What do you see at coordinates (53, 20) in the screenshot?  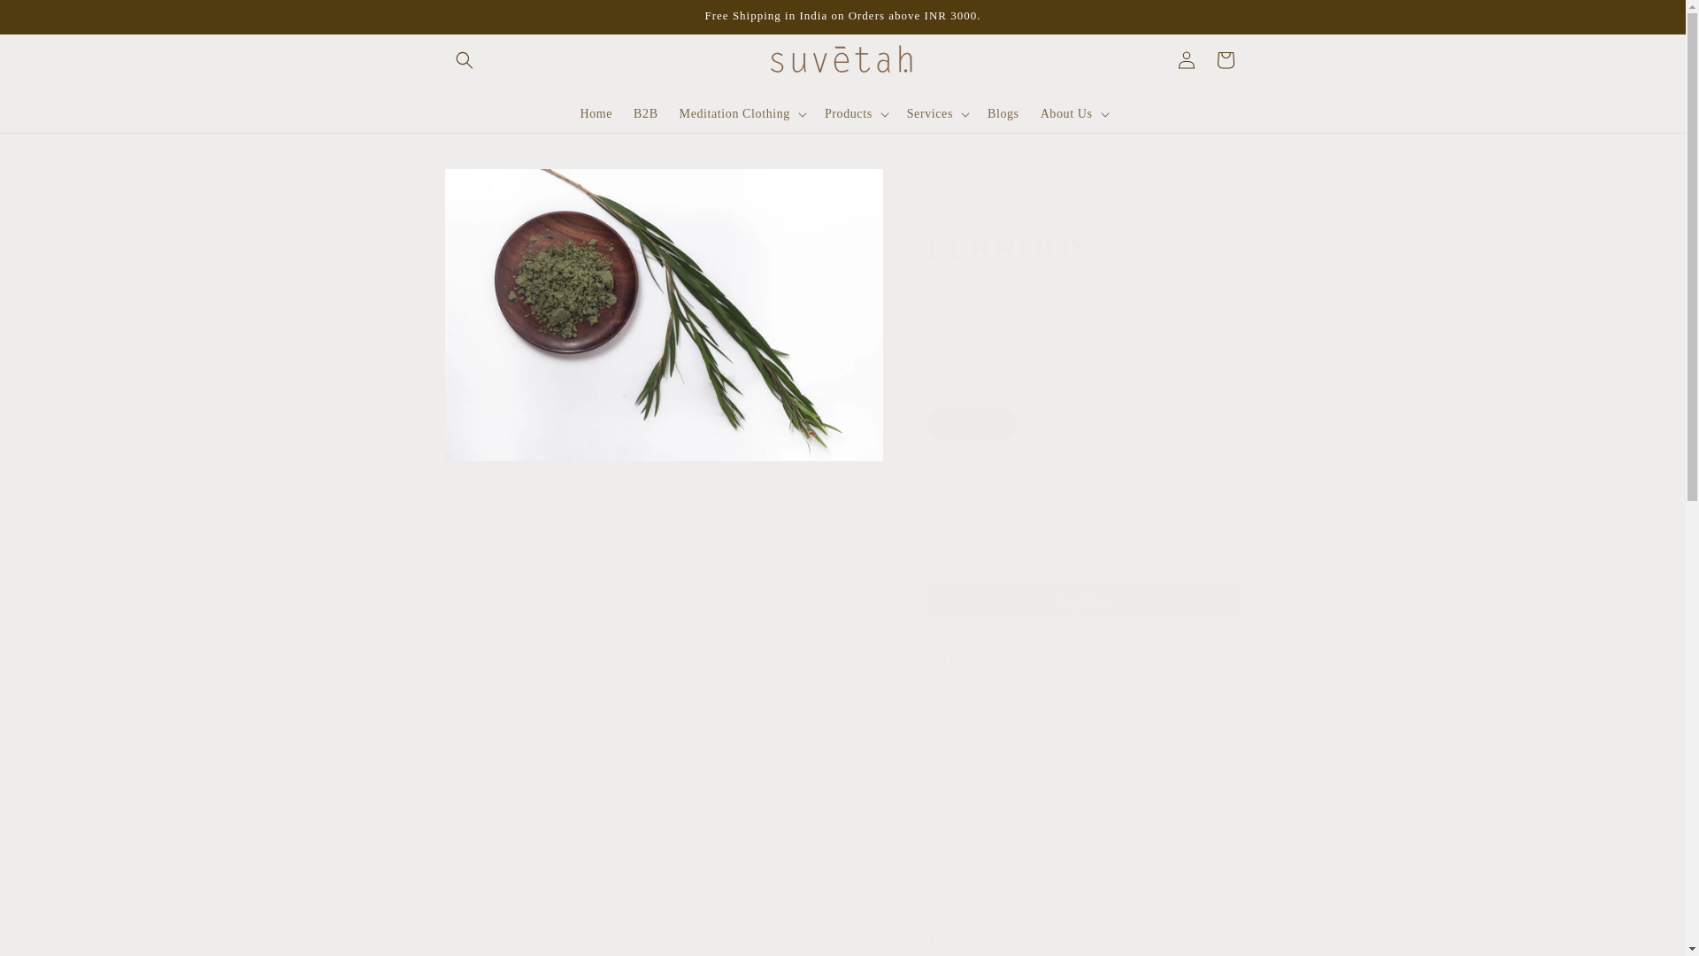 I see `Skip to content` at bounding box center [53, 20].